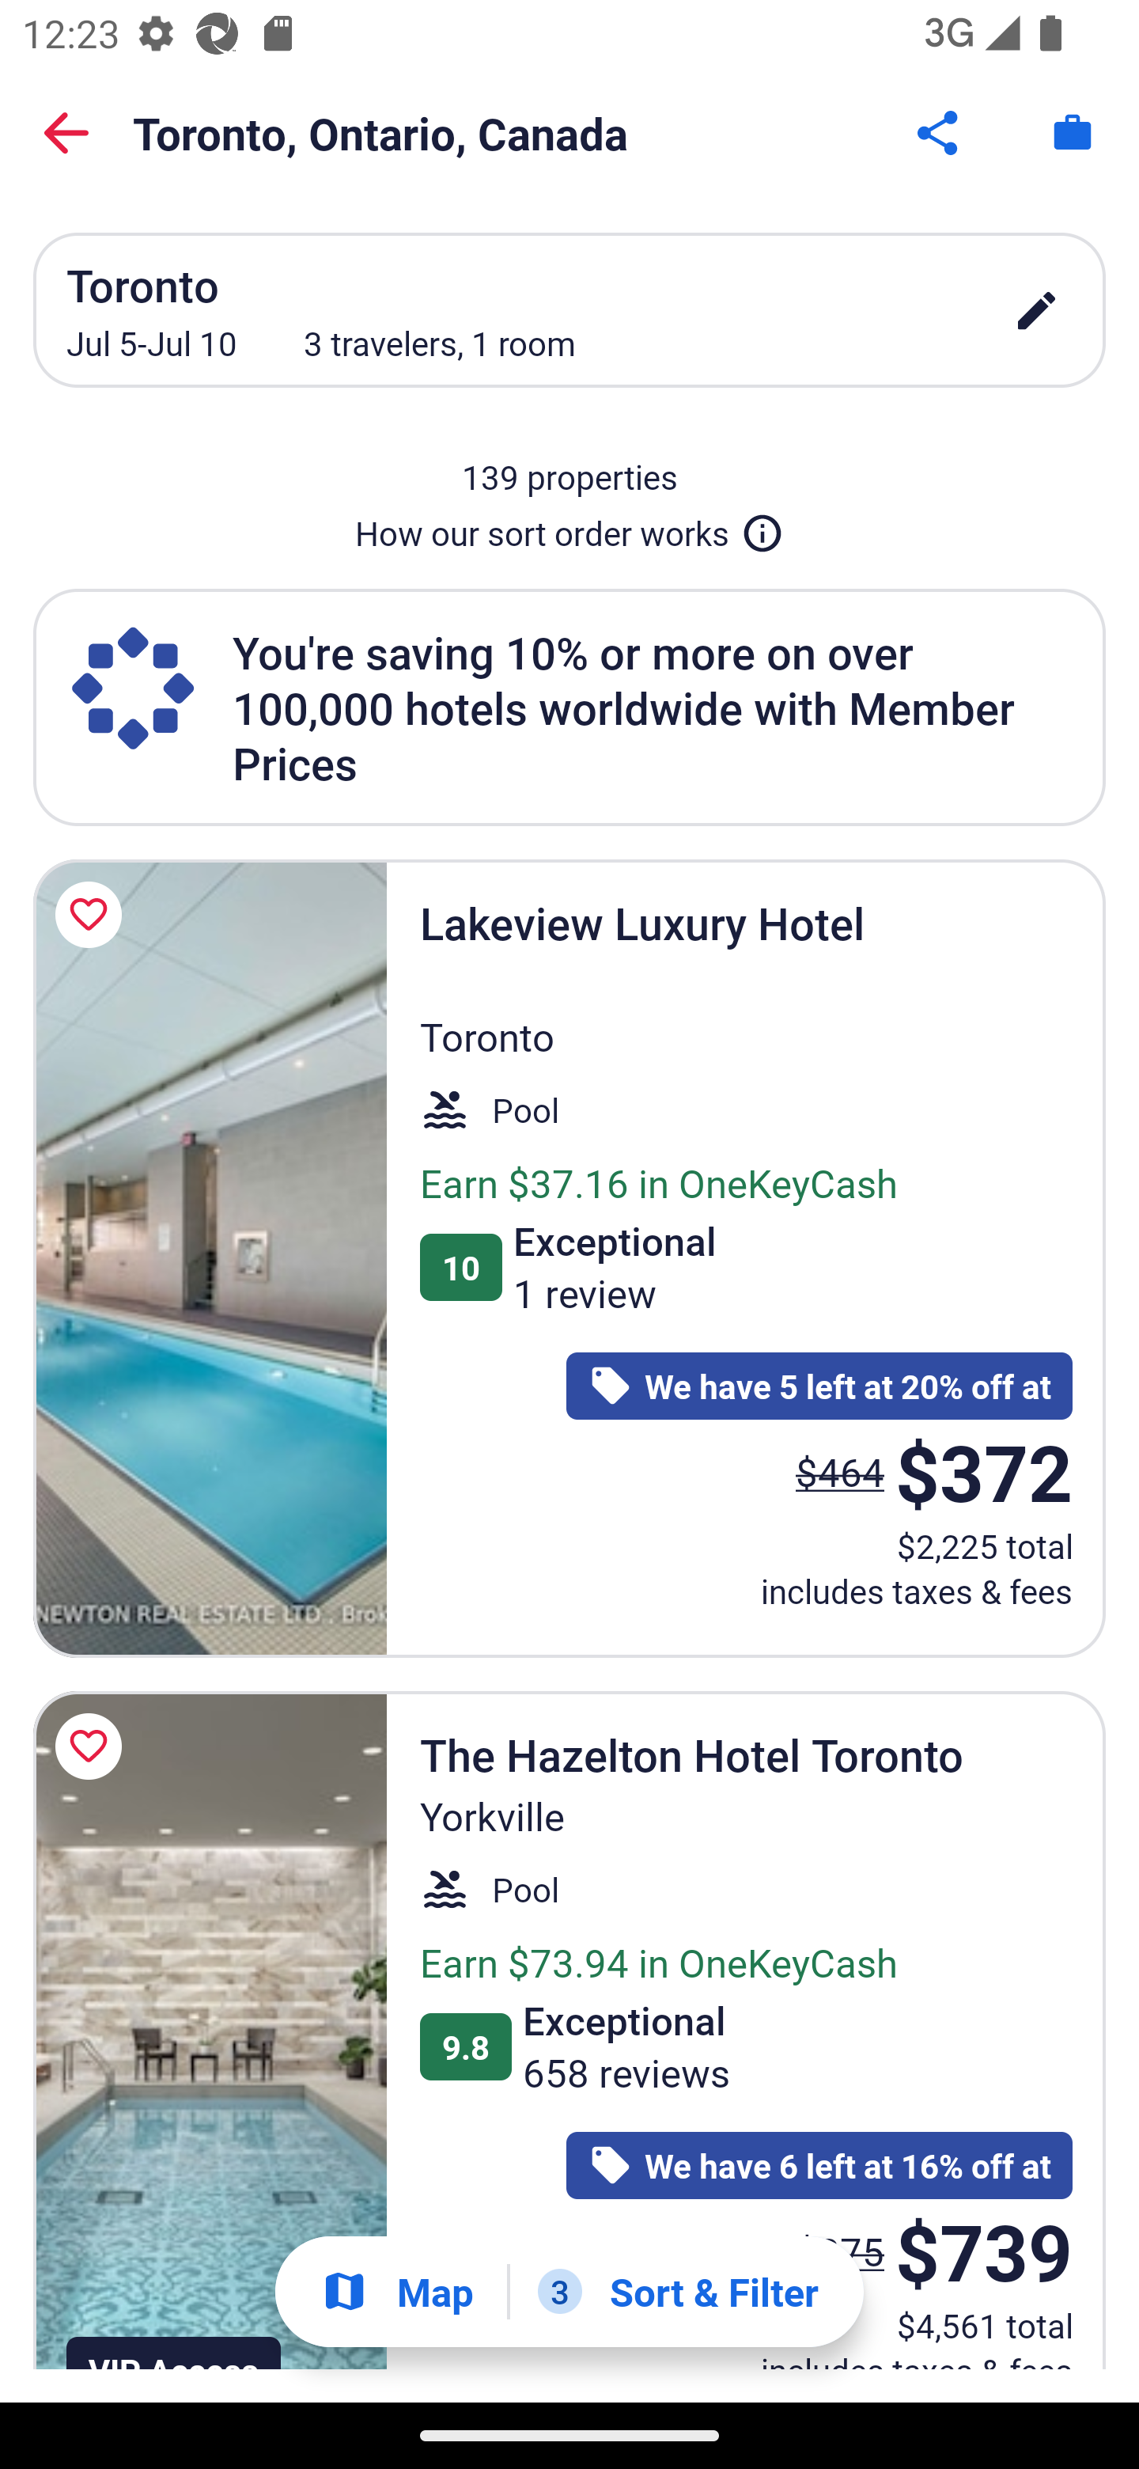 Image resolution: width=1139 pixels, height=2469 pixels. Describe the element at coordinates (569, 527) in the screenshot. I see `How our sort order works` at that location.